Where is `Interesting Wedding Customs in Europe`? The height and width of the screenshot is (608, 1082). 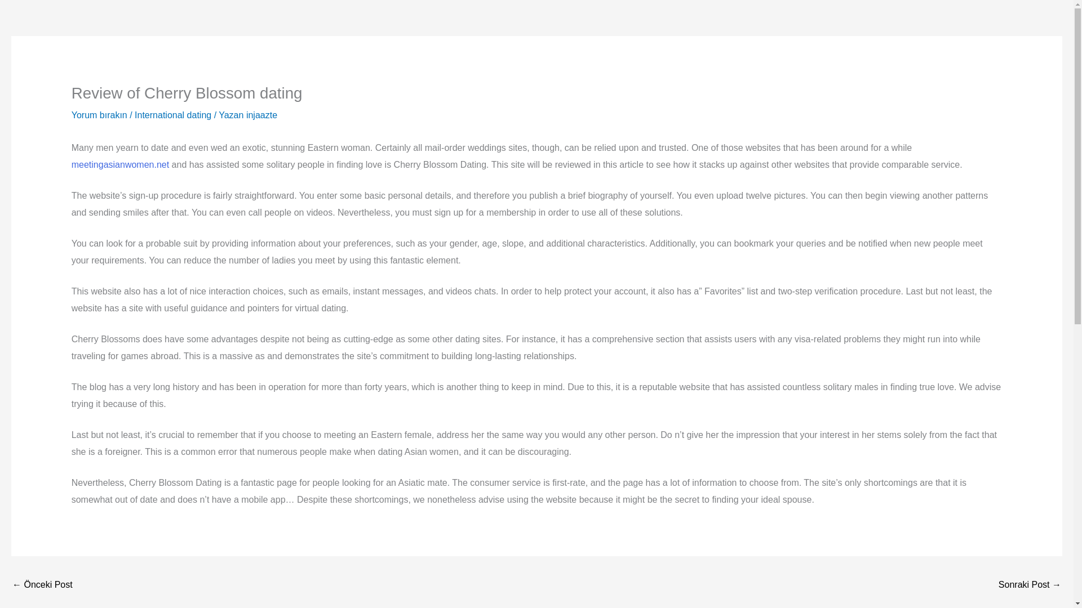 Interesting Wedding Customs in Europe is located at coordinates (1030, 585).